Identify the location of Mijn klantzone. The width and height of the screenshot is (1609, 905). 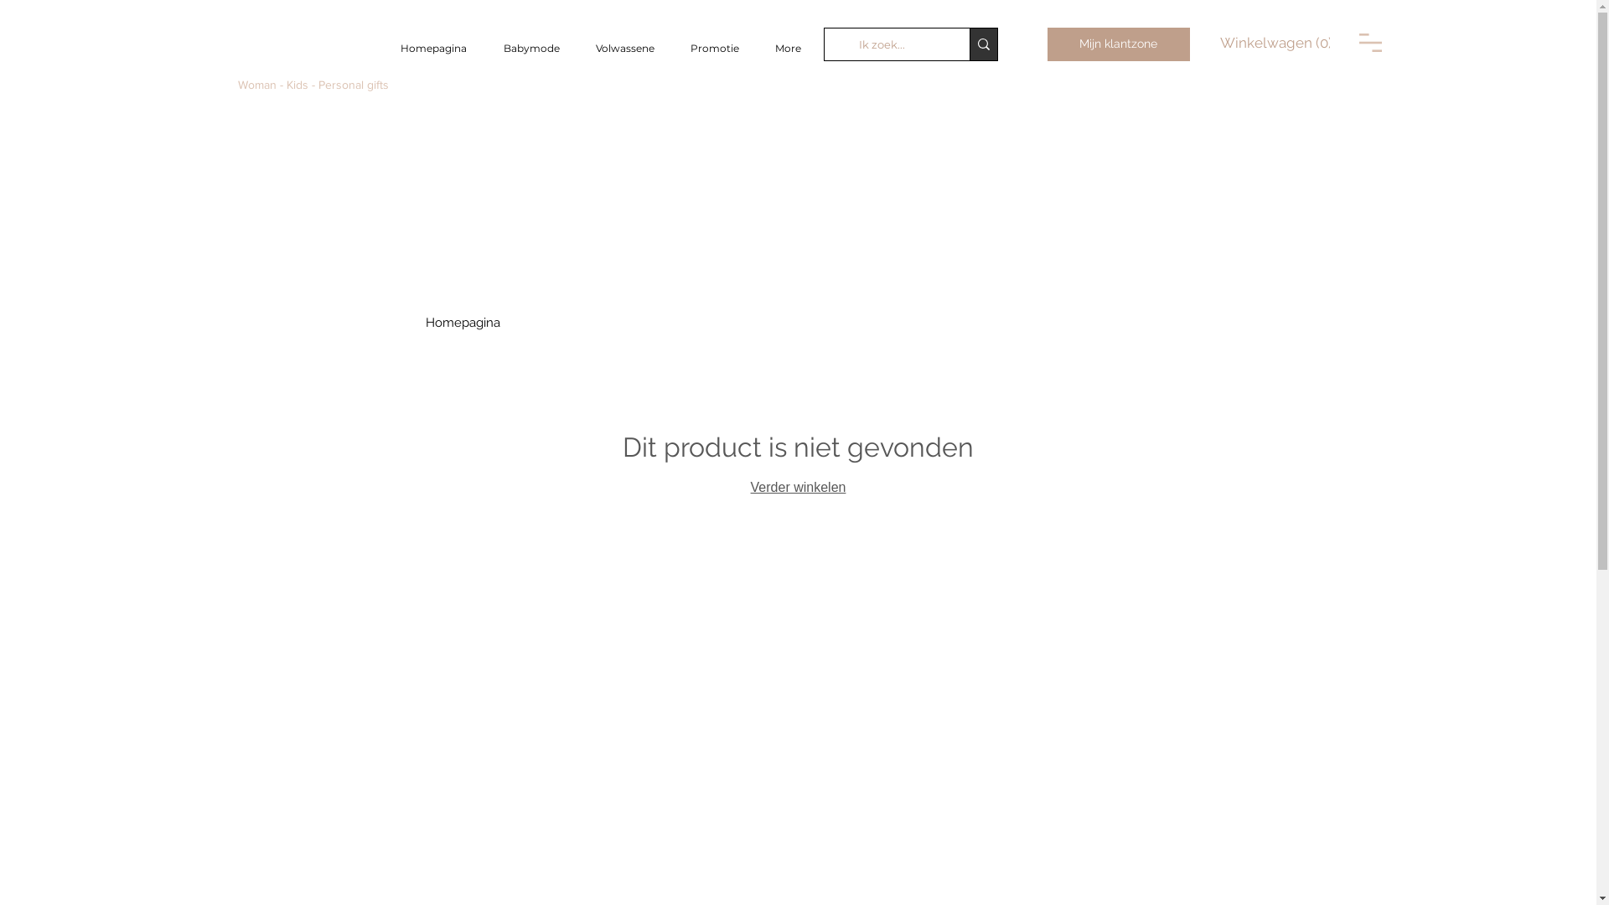
(1119, 44).